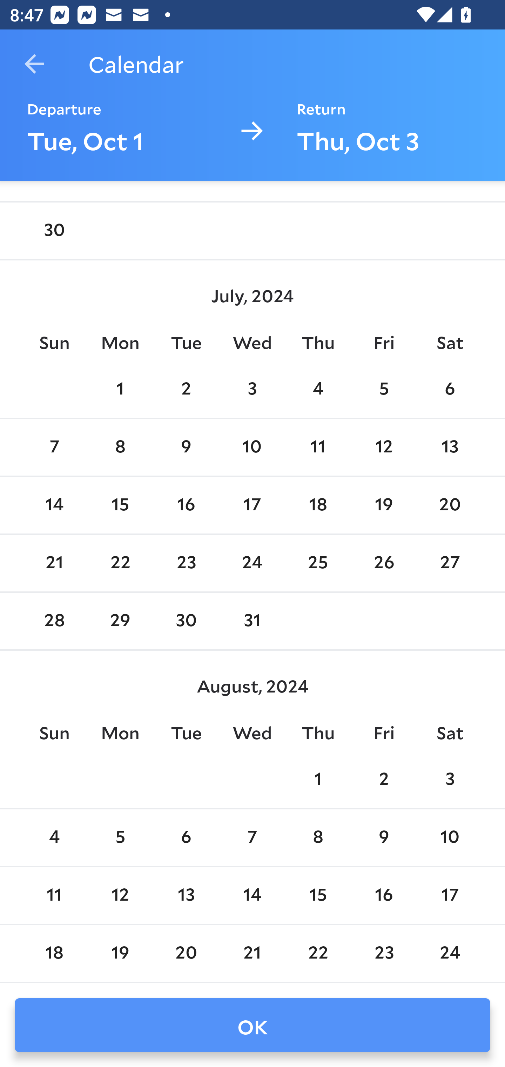  I want to click on 1, so click(318, 780).